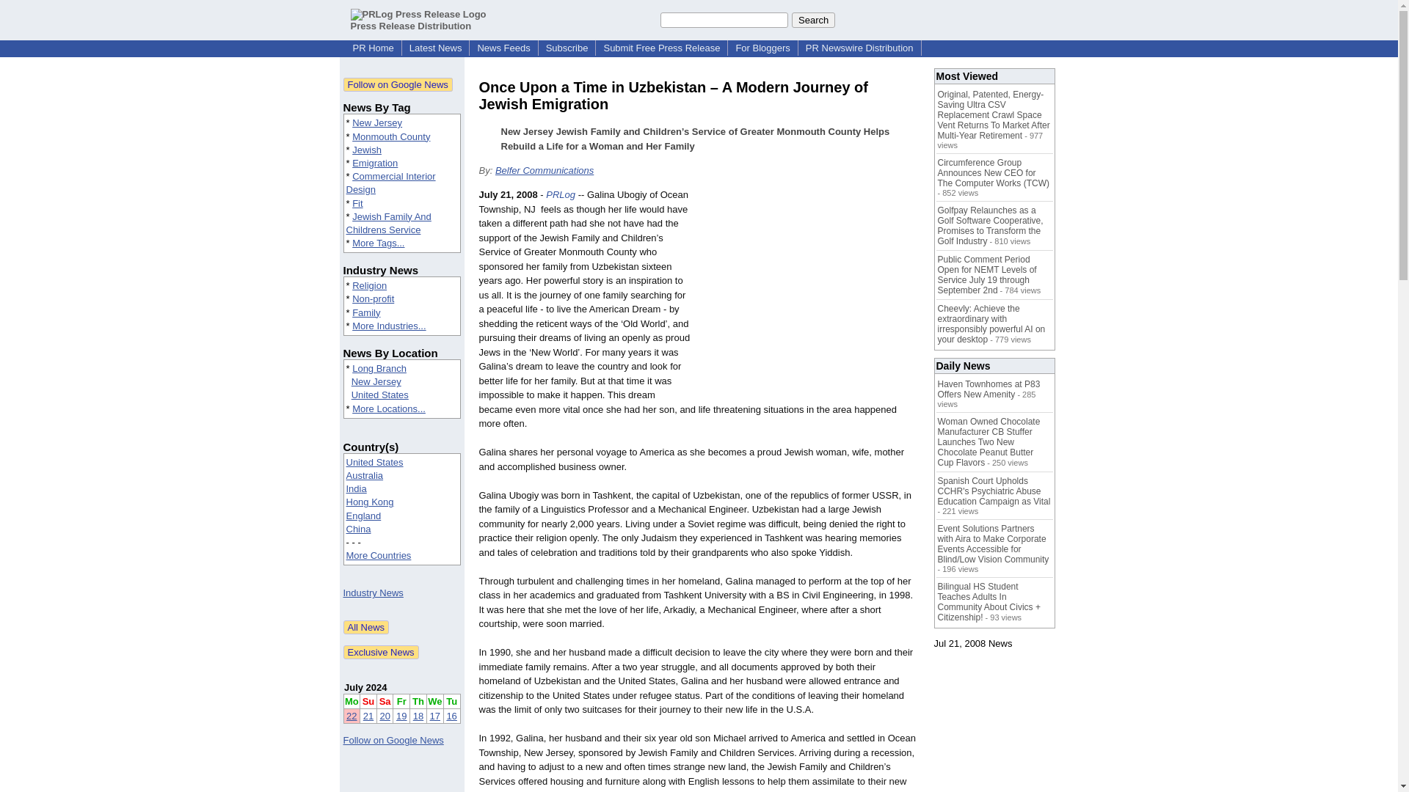 The image size is (1409, 792). Describe the element at coordinates (381, 652) in the screenshot. I see `Exclusive News` at that location.